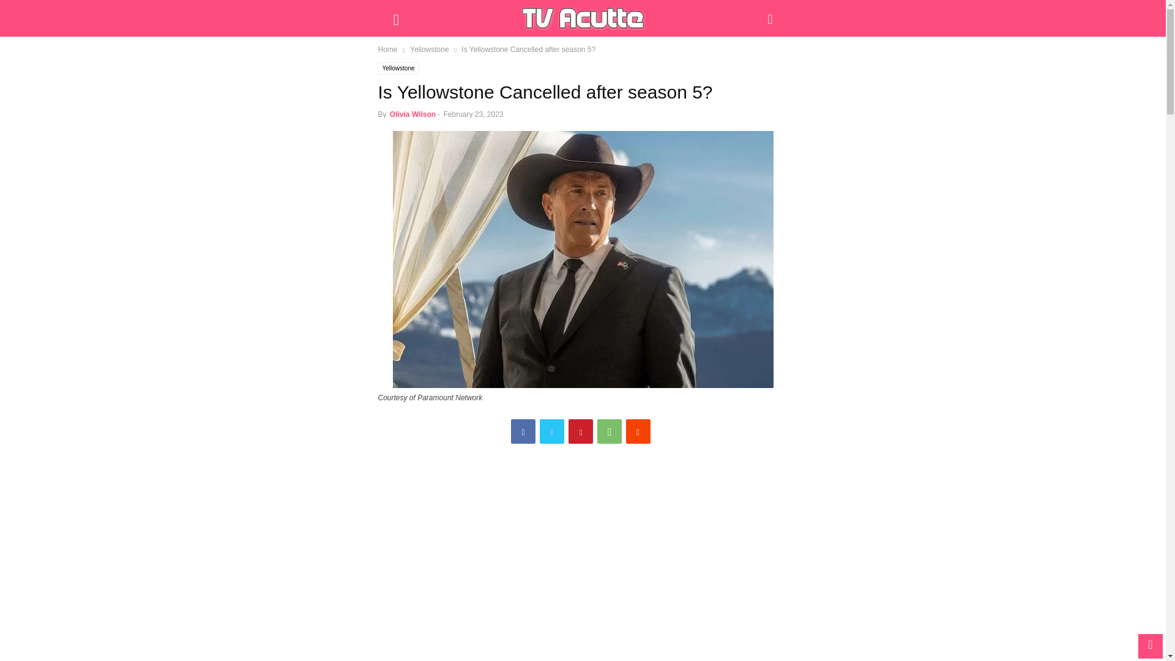  What do you see at coordinates (523, 431) in the screenshot?
I see `Facebook` at bounding box center [523, 431].